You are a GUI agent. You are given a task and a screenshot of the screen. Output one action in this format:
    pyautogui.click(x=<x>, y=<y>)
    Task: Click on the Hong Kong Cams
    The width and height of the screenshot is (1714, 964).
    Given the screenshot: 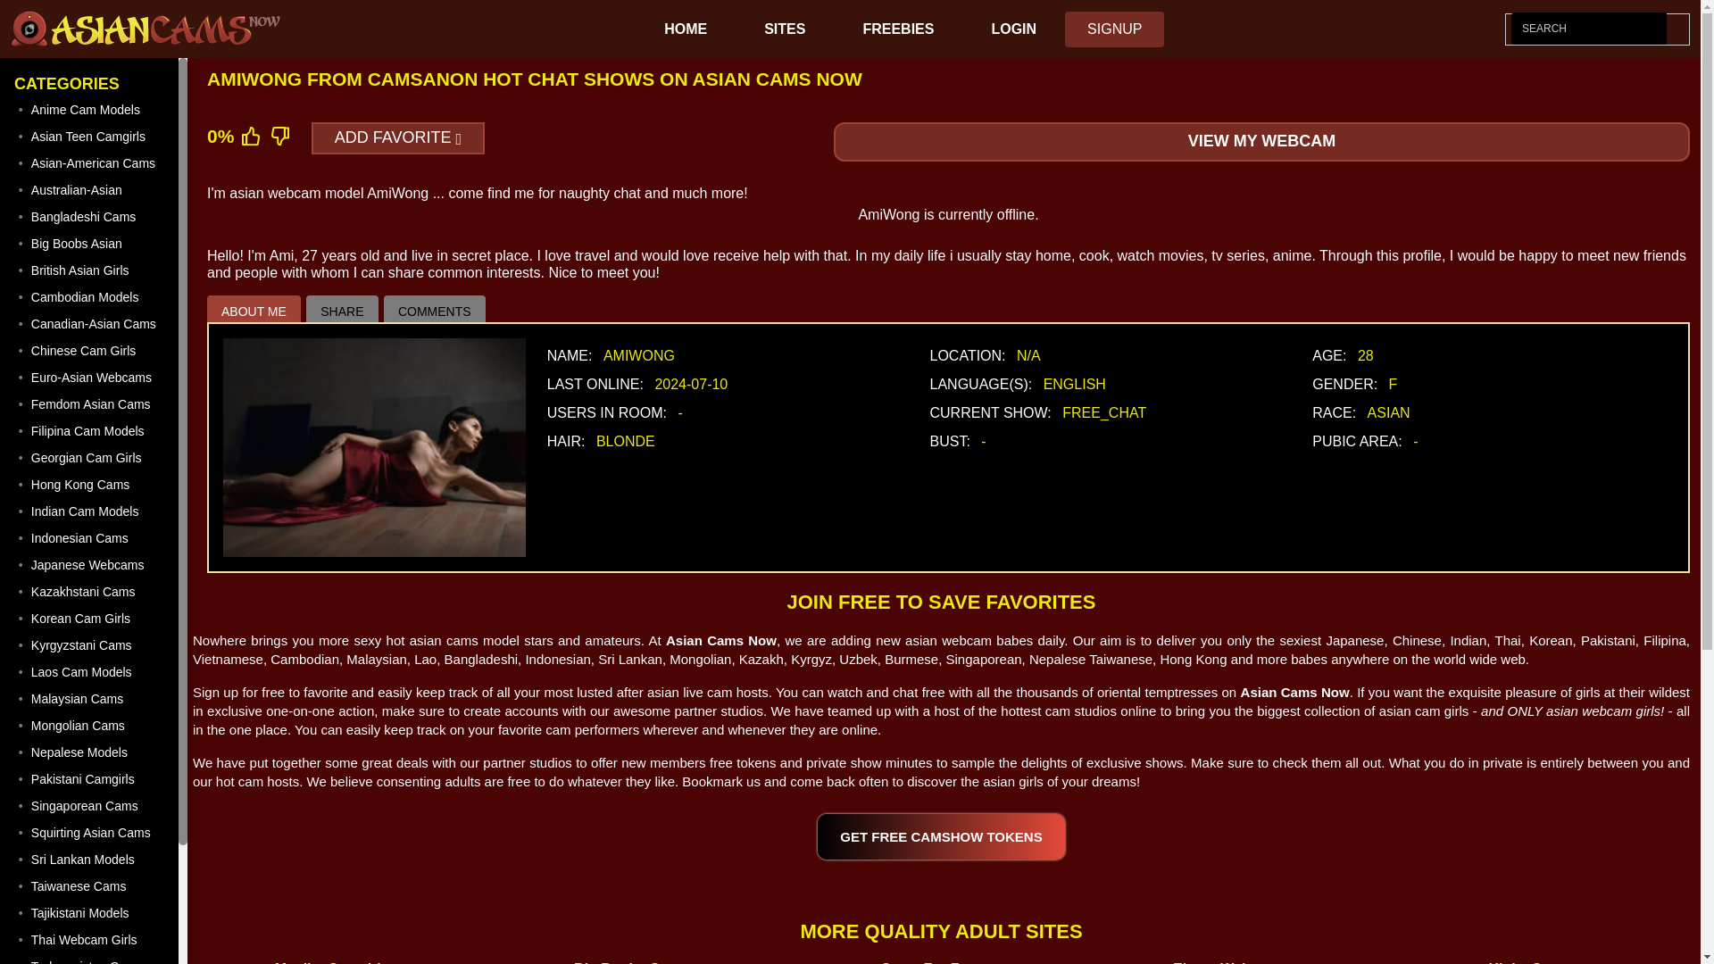 What is the action you would take?
    pyautogui.click(x=91, y=485)
    